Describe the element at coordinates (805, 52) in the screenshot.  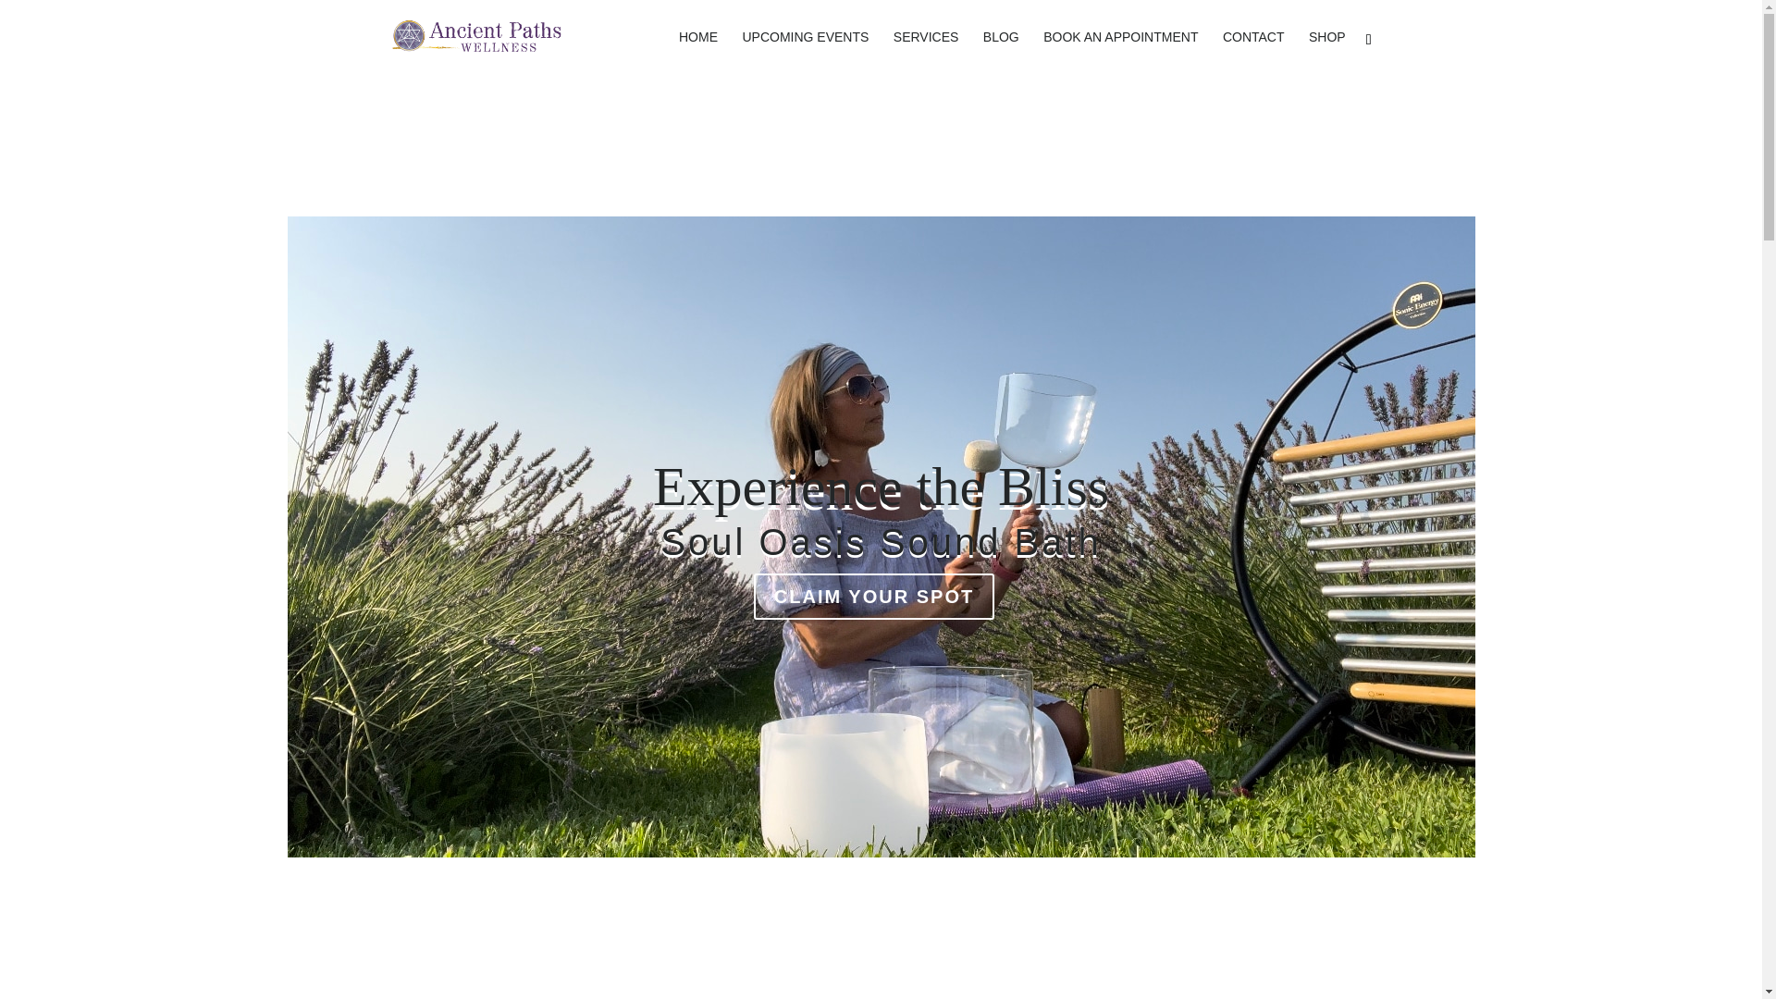
I see `UPCOMING EVENTS` at that location.